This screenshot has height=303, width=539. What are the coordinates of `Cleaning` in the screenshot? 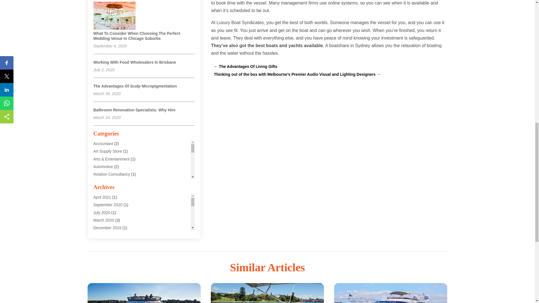 It's located at (101, 220).